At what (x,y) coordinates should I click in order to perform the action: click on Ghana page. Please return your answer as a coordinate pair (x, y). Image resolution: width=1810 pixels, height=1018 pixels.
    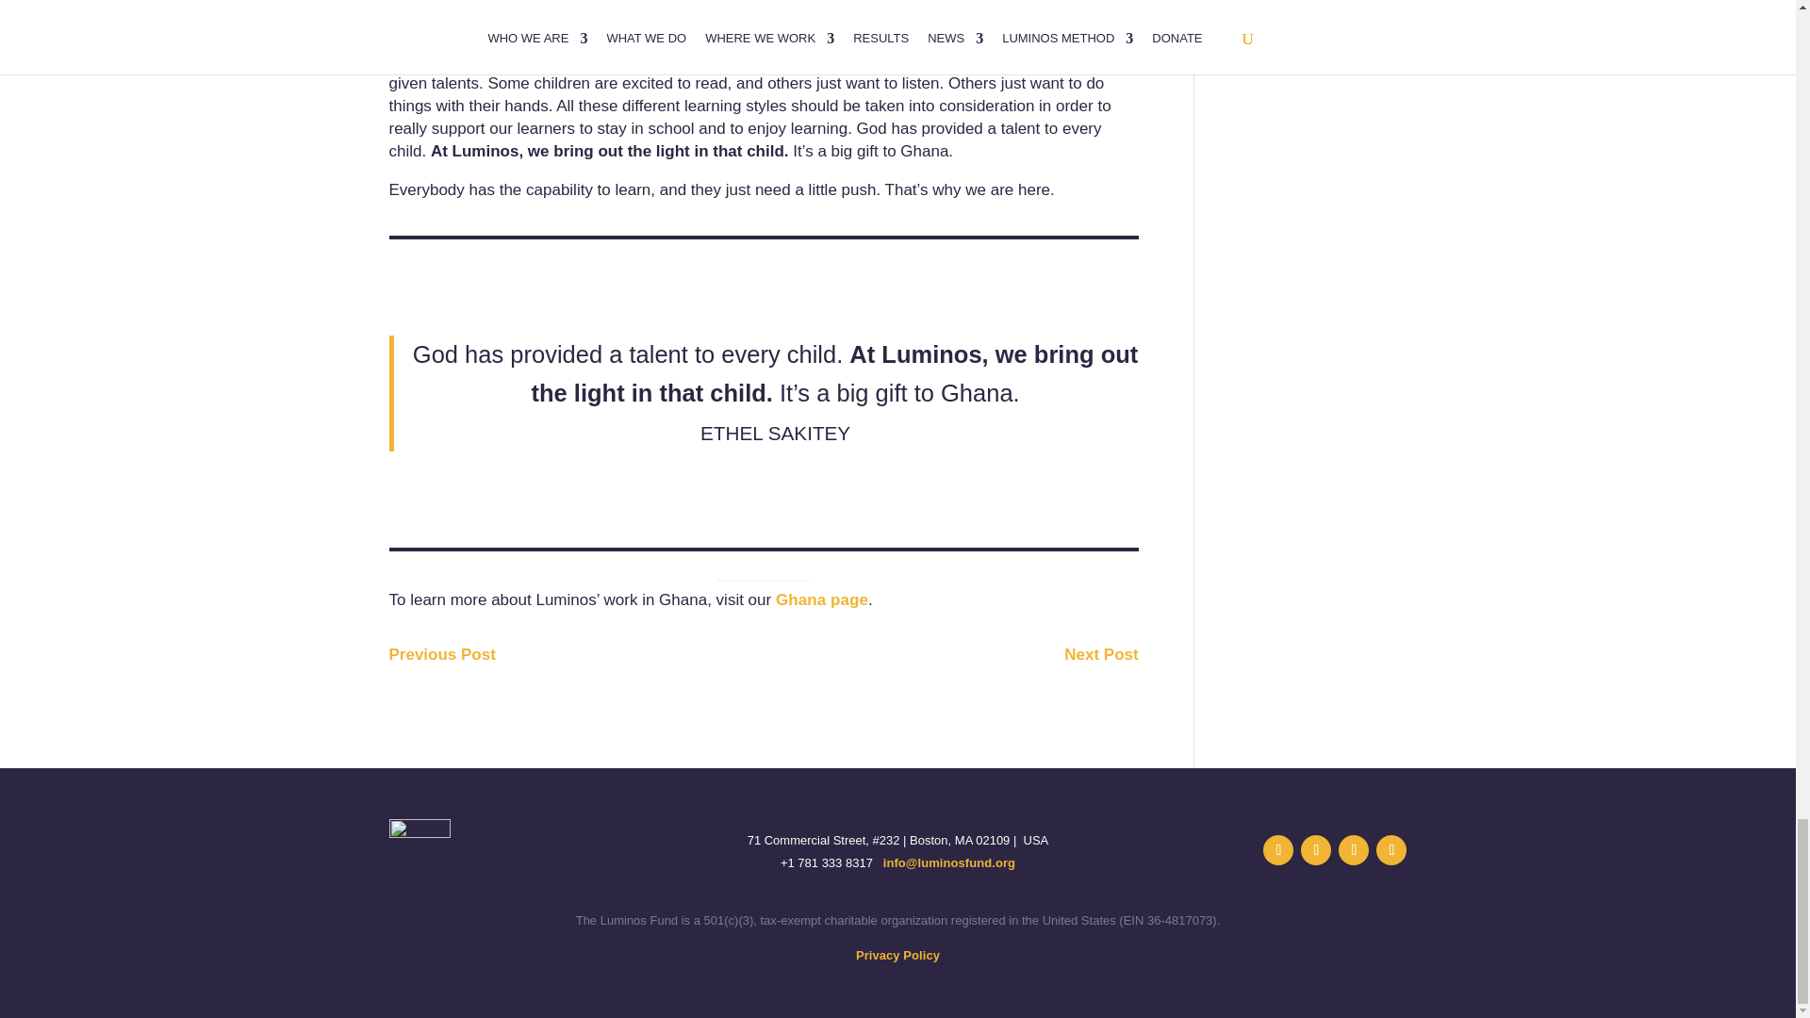
    Looking at the image, I should click on (822, 599).